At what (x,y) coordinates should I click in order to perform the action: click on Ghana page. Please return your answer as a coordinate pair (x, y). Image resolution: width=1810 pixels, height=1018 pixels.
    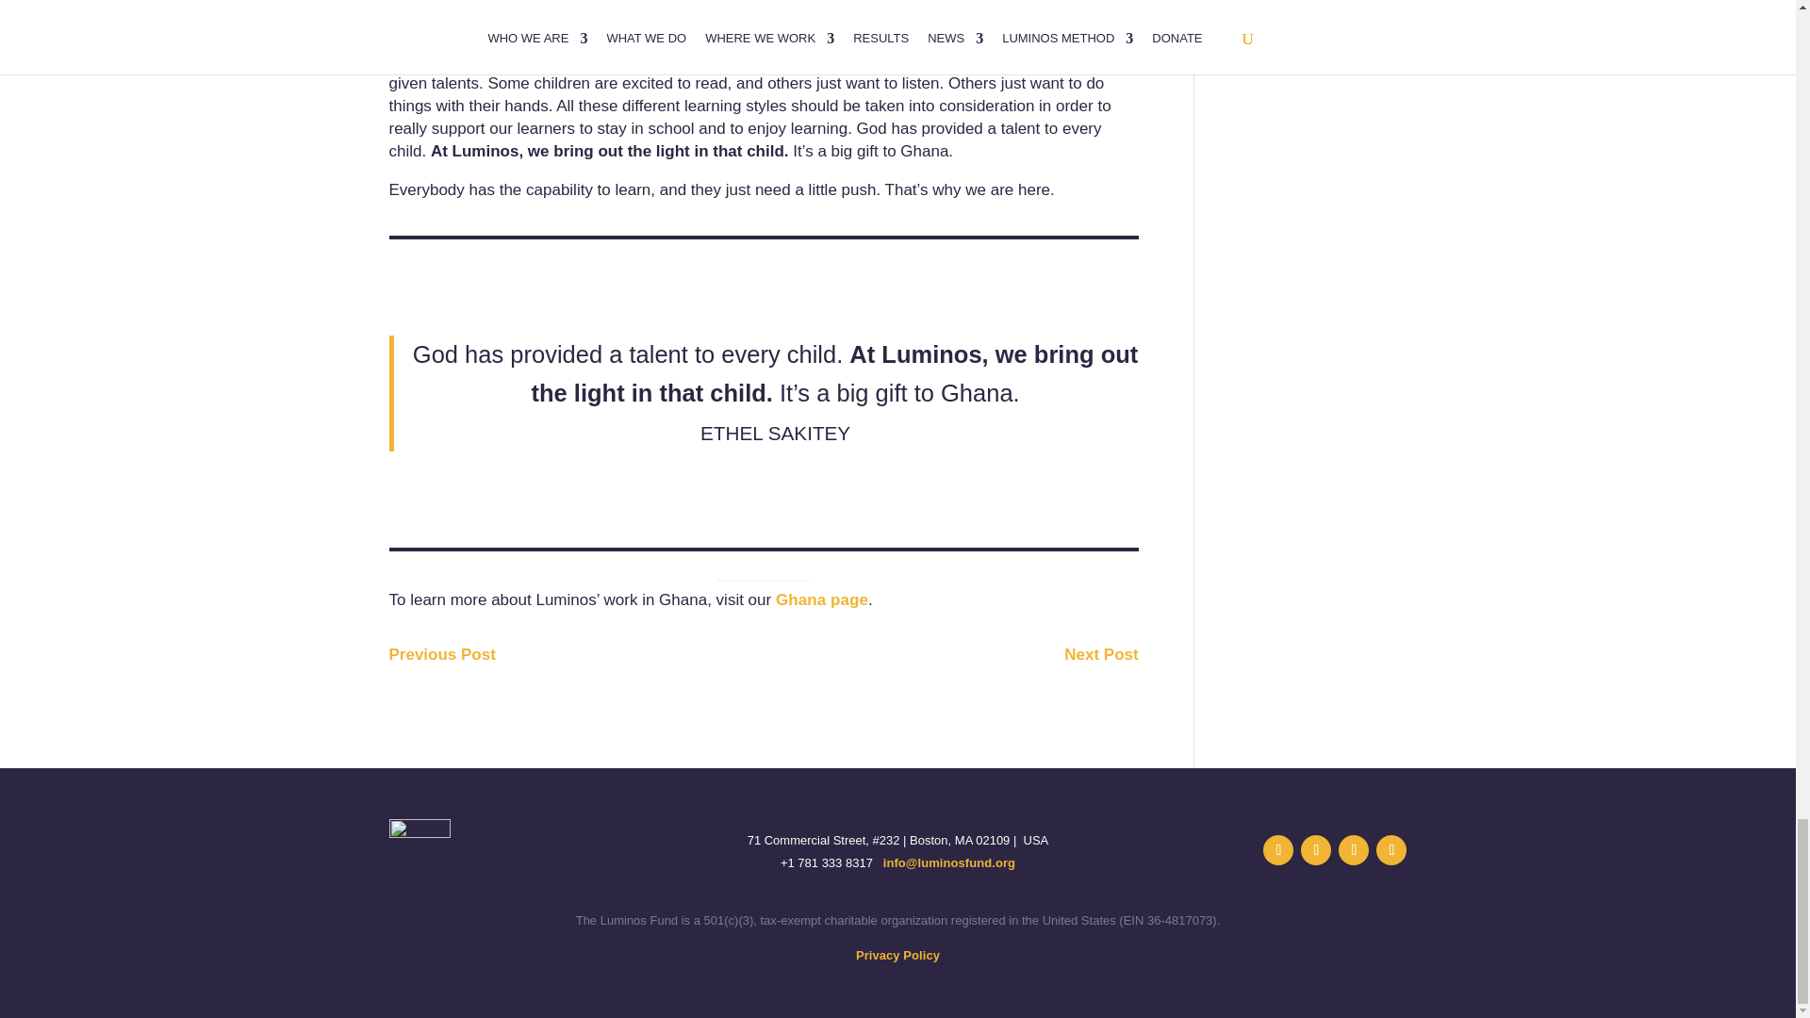
    Looking at the image, I should click on (822, 599).